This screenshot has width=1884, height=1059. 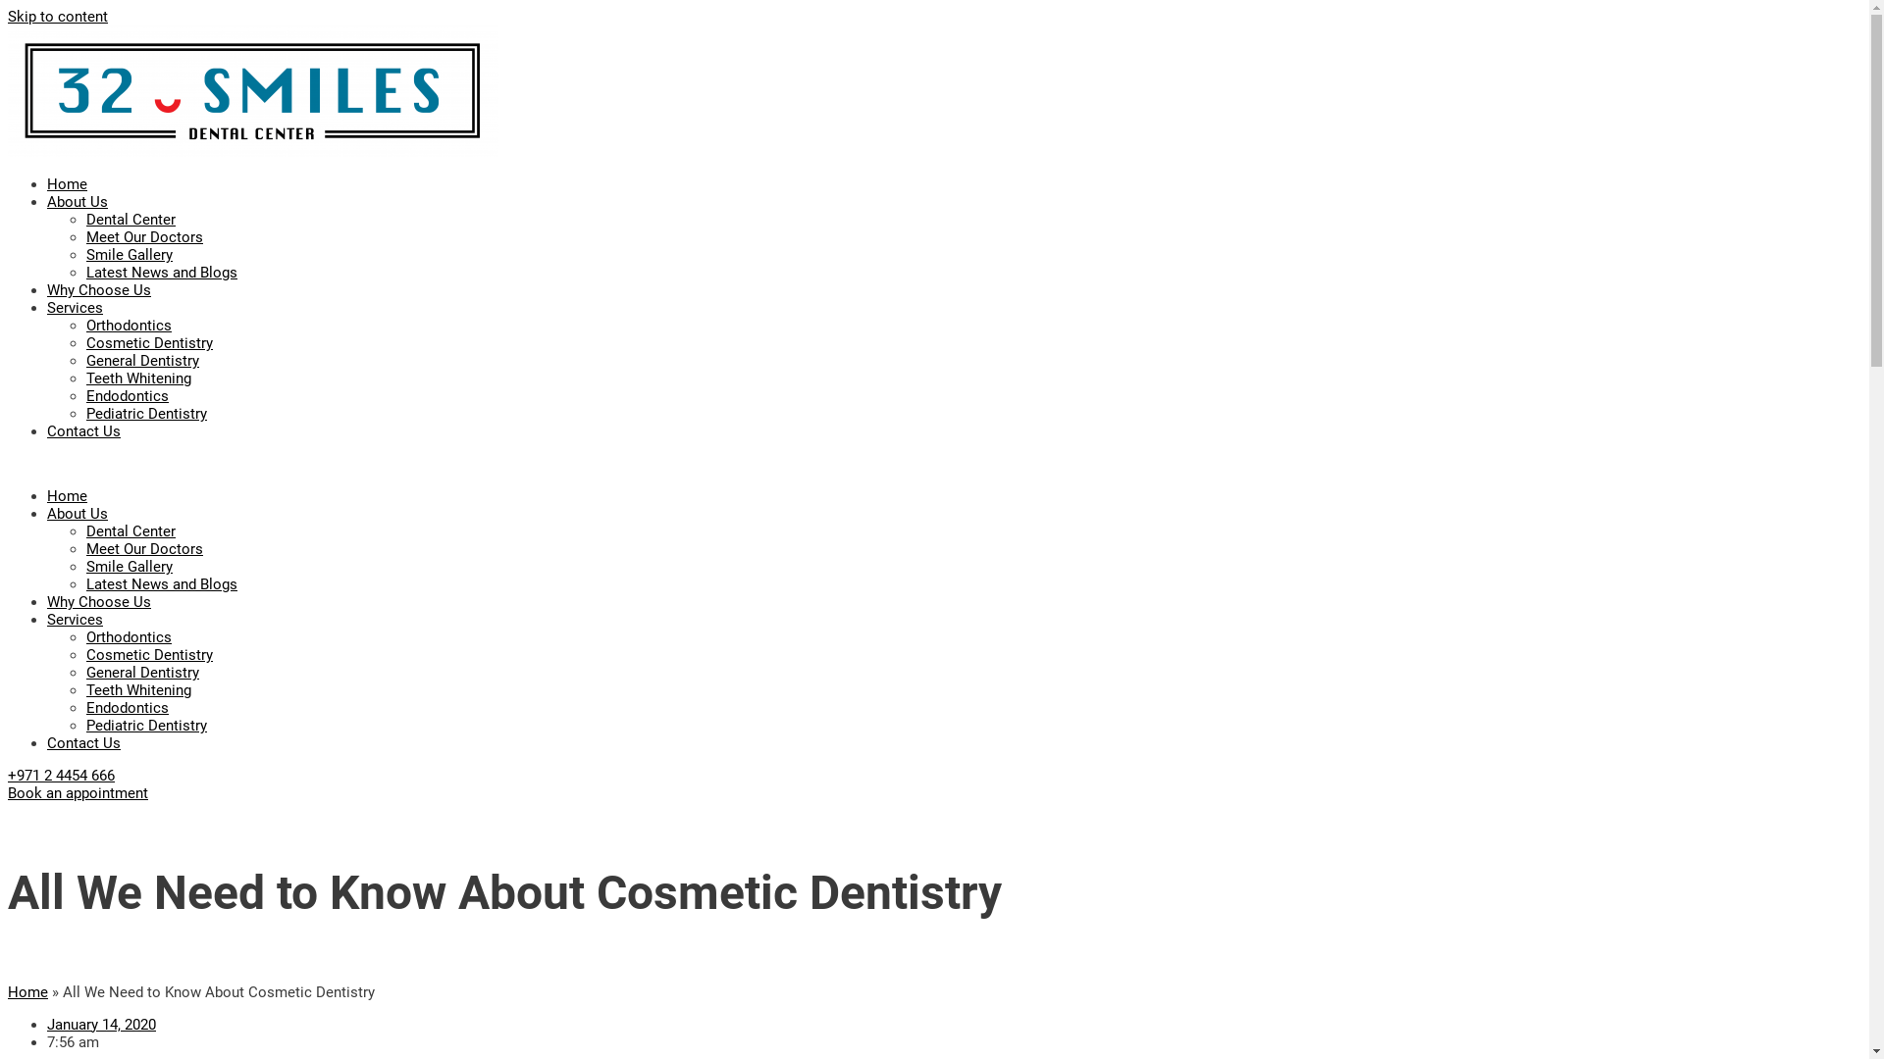 What do you see at coordinates (128, 396) in the screenshot?
I see `Endodontics` at bounding box center [128, 396].